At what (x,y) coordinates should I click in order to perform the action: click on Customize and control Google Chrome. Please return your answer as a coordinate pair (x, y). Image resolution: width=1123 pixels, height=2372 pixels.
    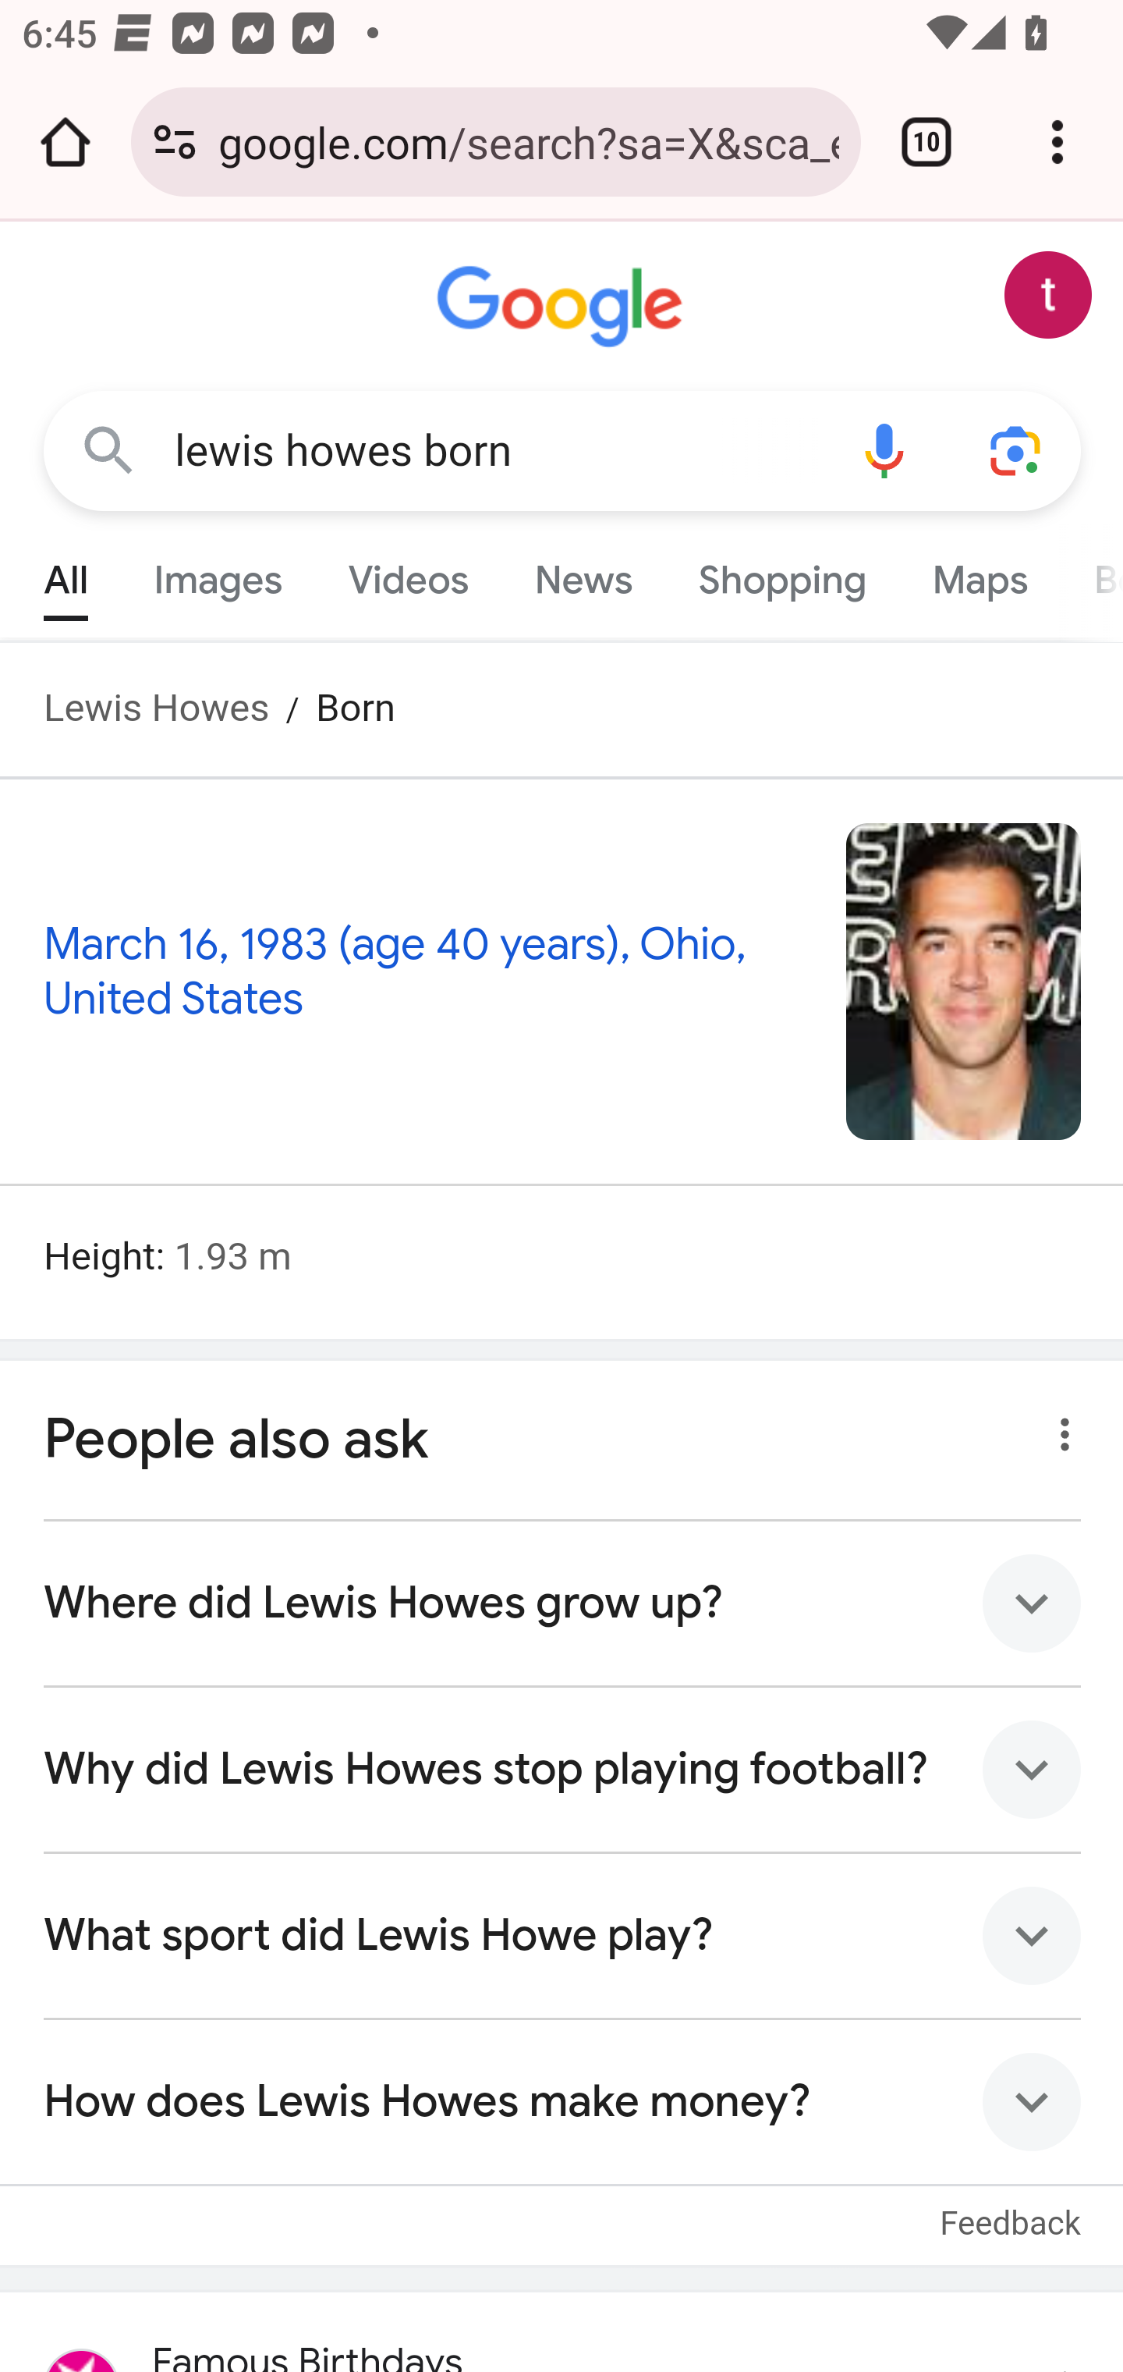
    Looking at the image, I should click on (1057, 142).